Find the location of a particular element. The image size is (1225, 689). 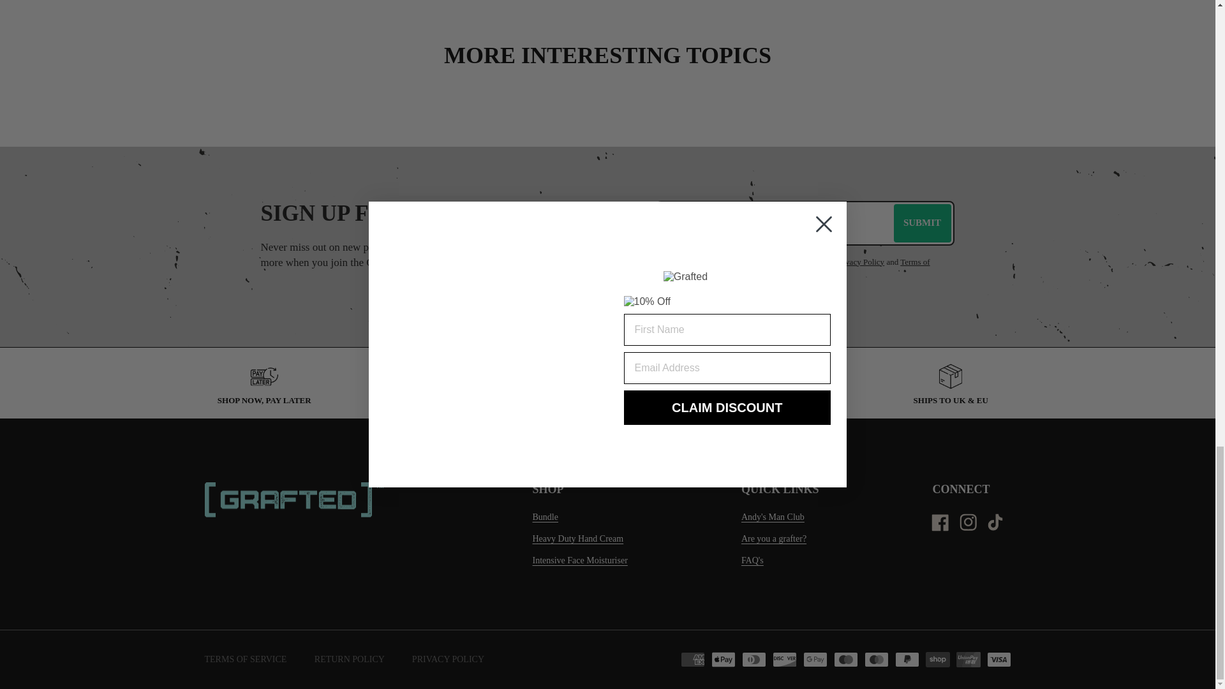

Instagram is located at coordinates (968, 522).